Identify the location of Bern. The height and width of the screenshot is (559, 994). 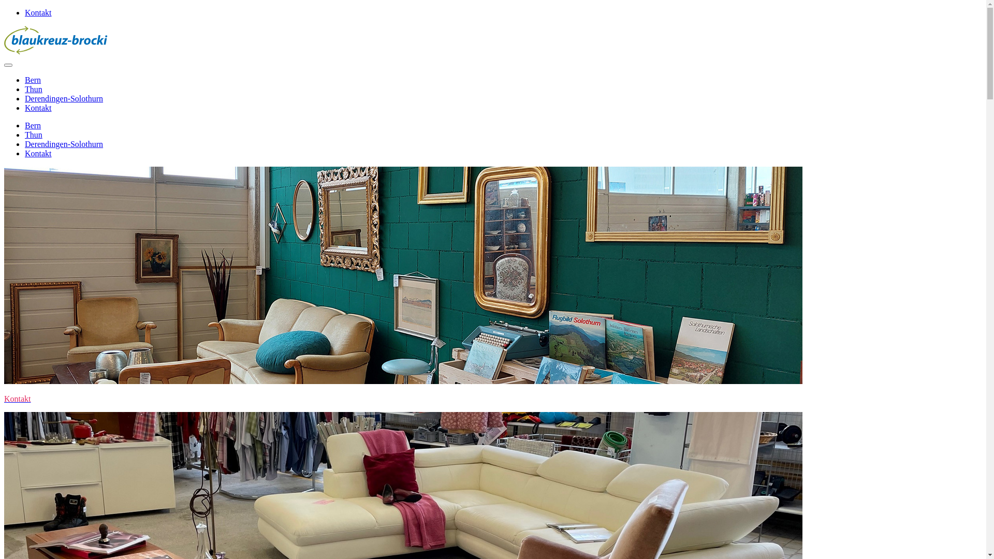
(33, 80).